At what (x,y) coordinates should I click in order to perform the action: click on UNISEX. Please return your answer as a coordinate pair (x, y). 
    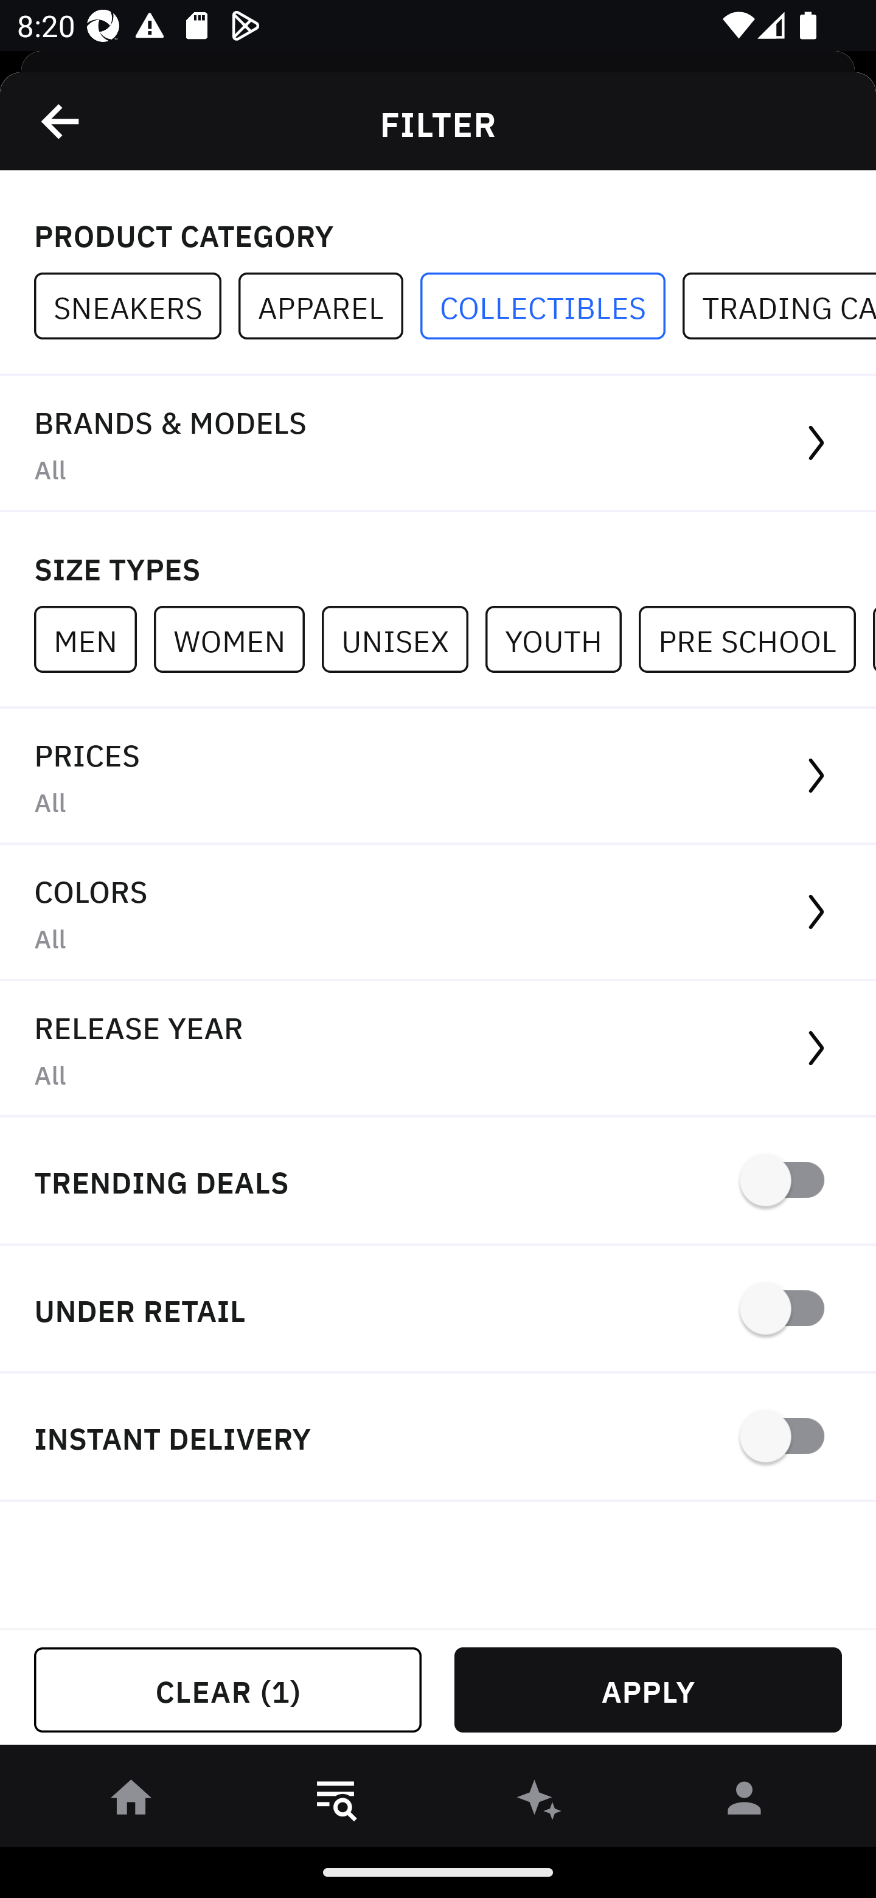
    Looking at the image, I should click on (403, 639).